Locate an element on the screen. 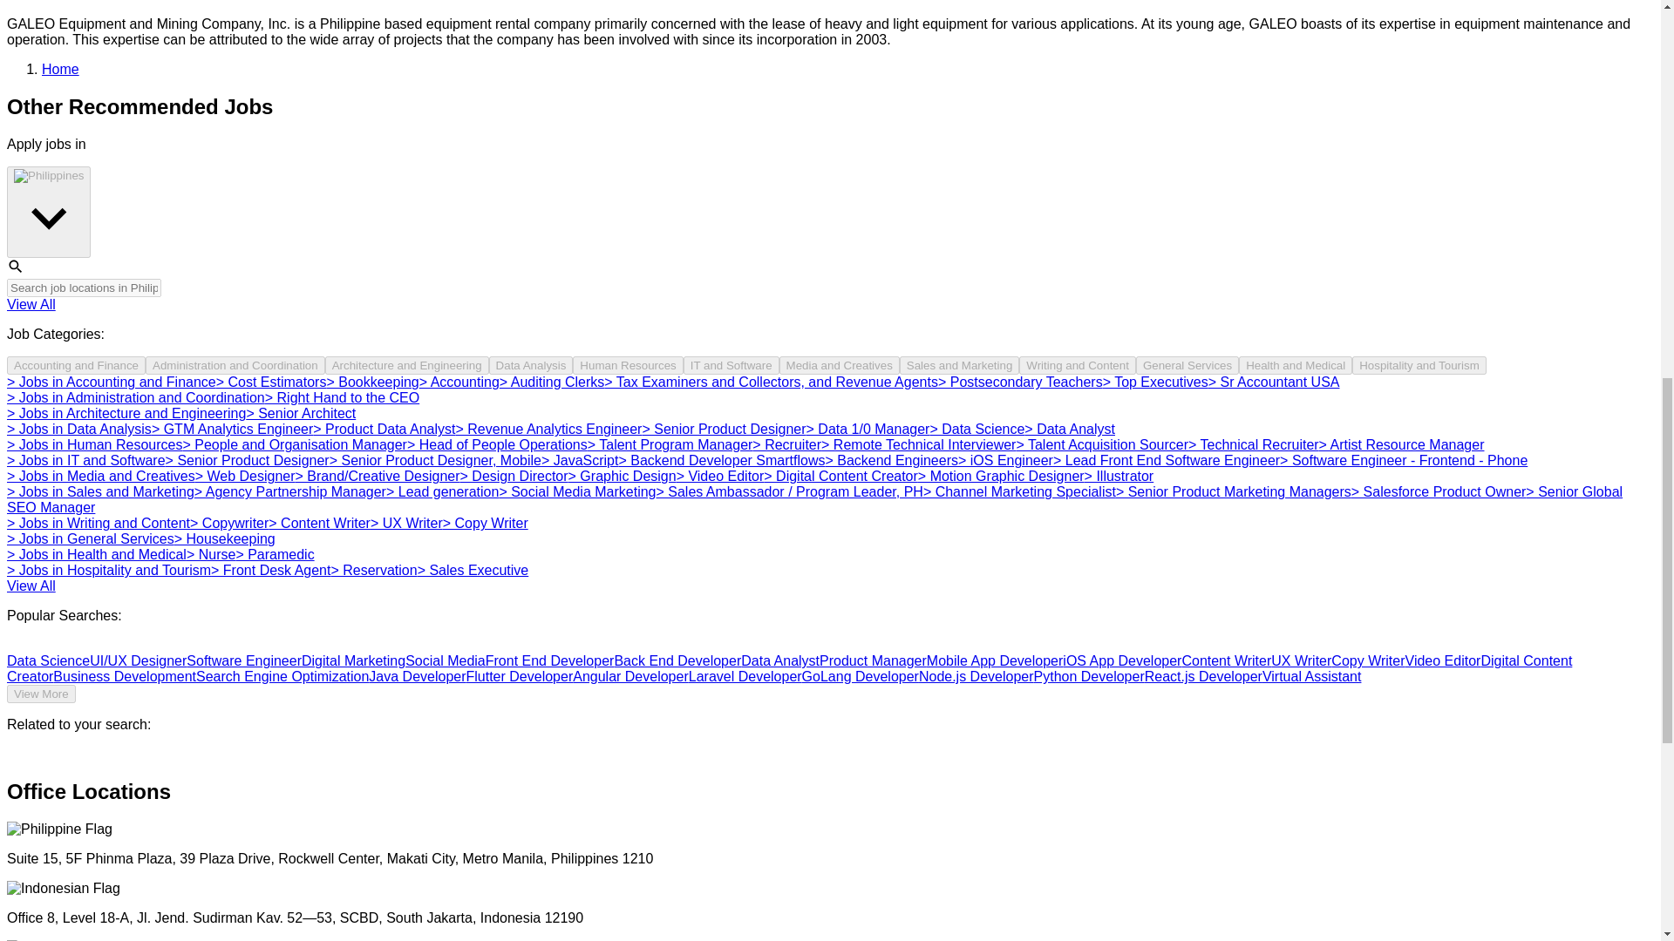 Image resolution: width=1674 pixels, height=941 pixels. Writing and Content is located at coordinates (1078, 365).